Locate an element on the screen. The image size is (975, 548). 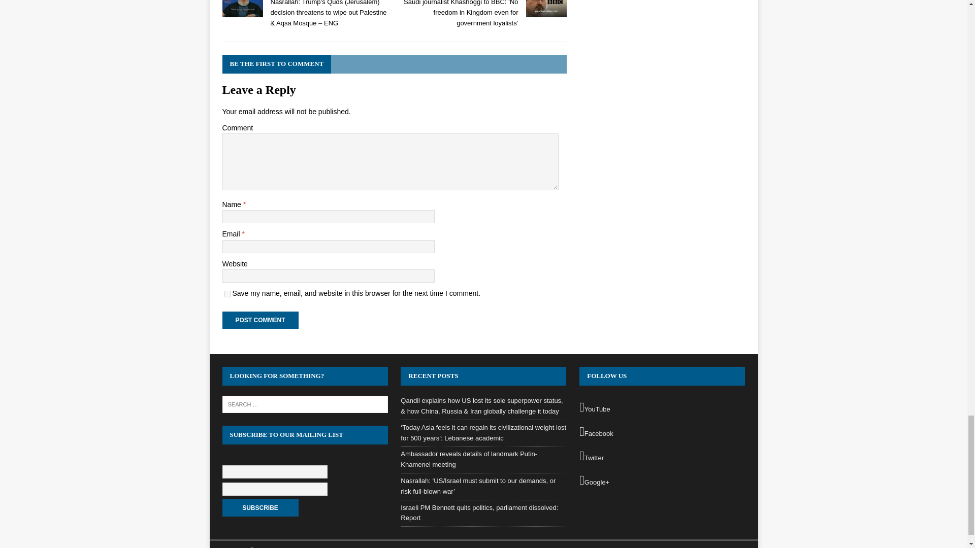
Subscribe is located at coordinates (260, 507).